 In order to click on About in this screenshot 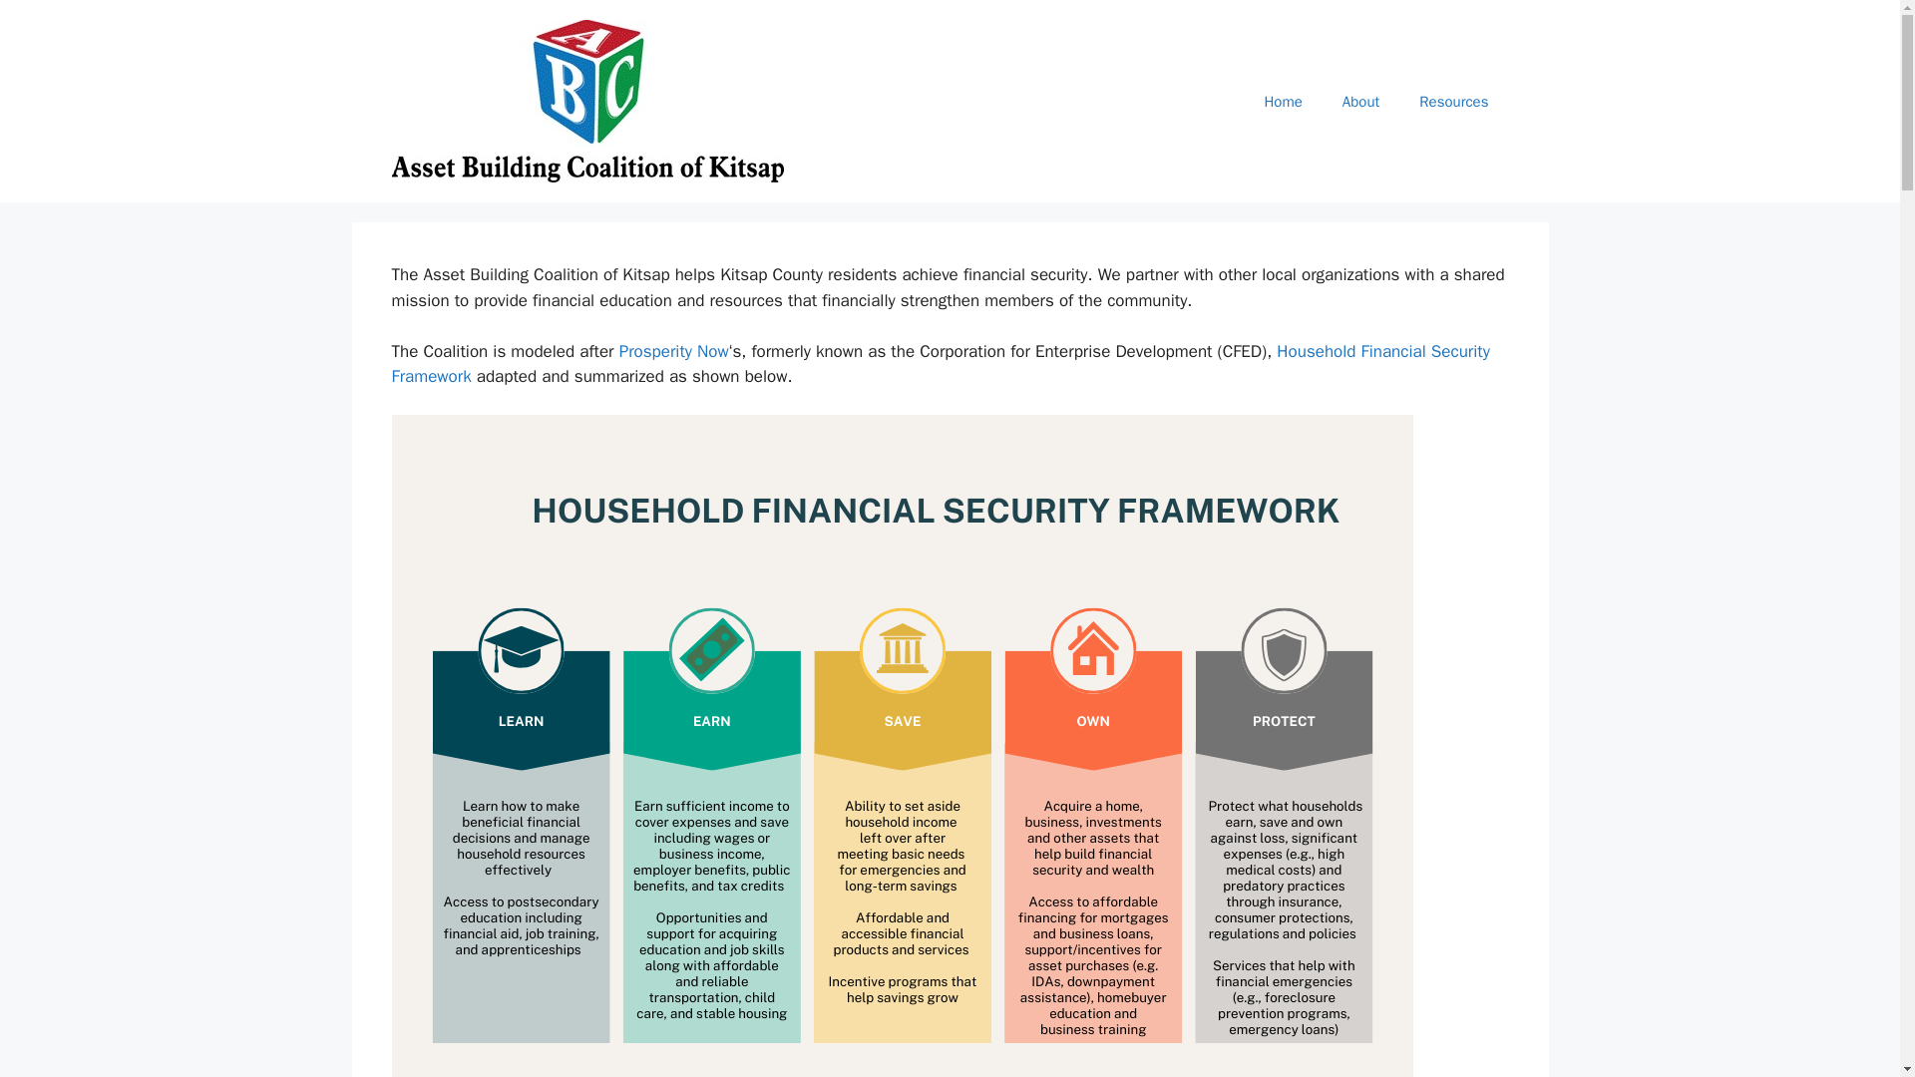, I will do `click(1360, 102)`.